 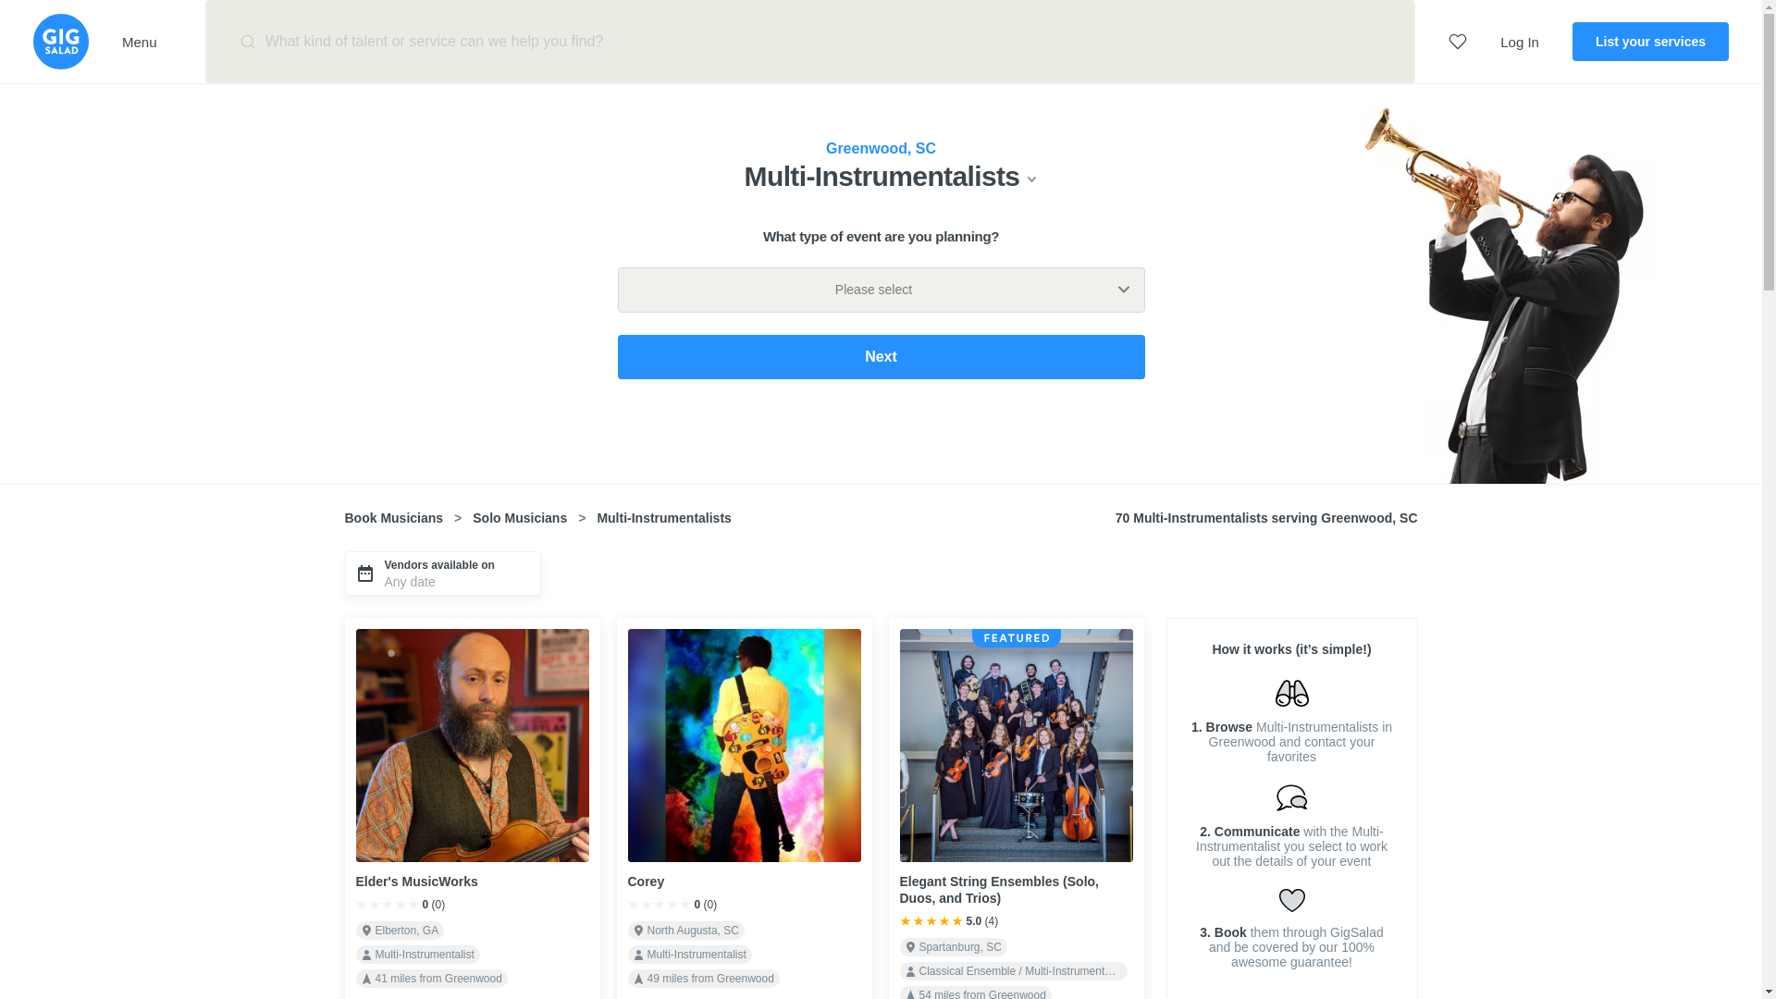 I want to click on Next, so click(x=882, y=357).